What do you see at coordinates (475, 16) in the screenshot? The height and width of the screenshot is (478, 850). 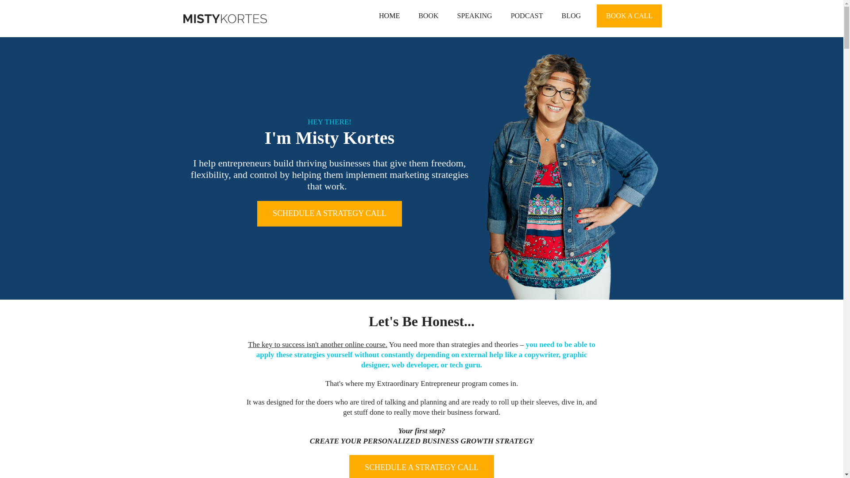 I see `SPEAKING` at bounding box center [475, 16].